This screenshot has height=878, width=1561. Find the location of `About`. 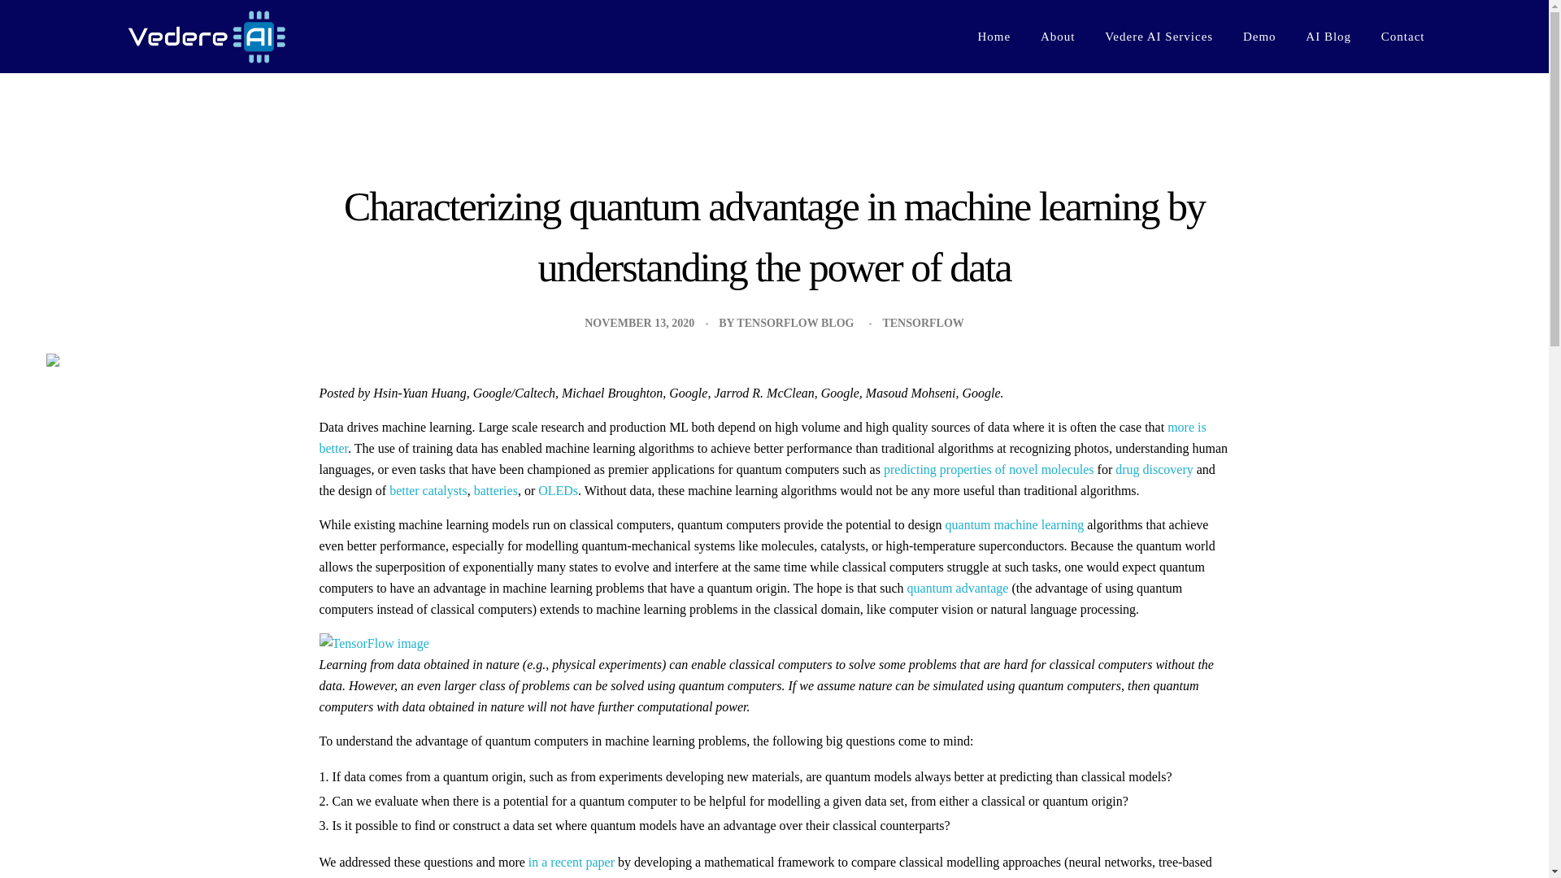

About is located at coordinates (1057, 22).